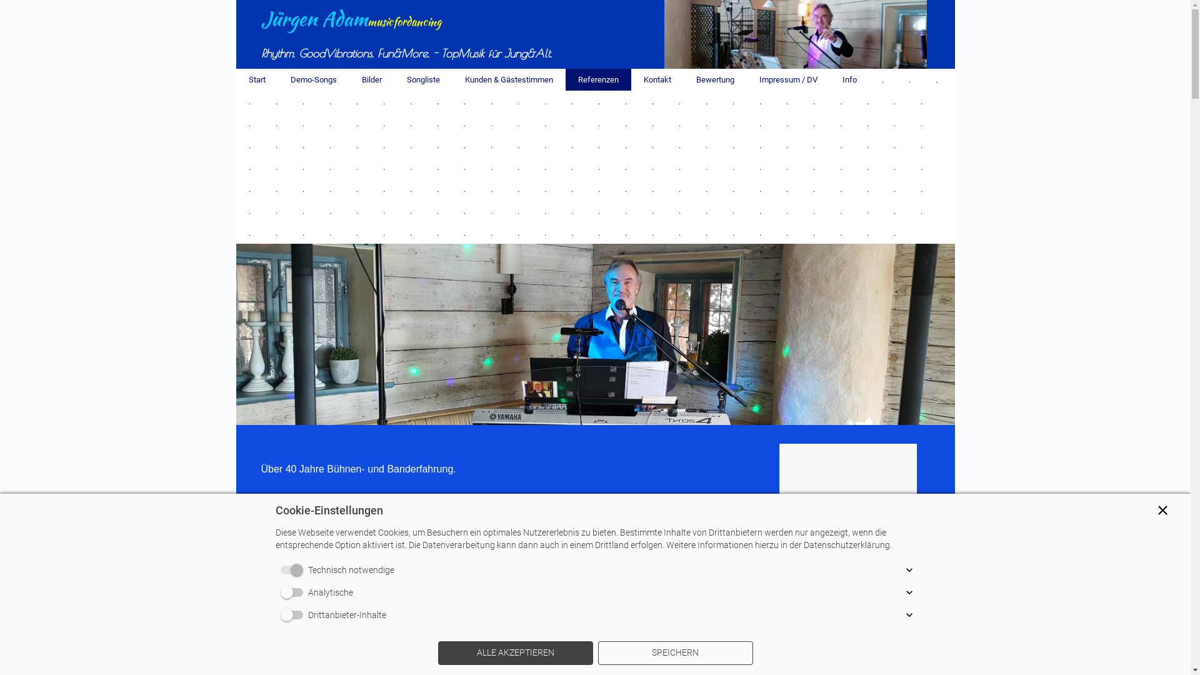 The width and height of the screenshot is (1200, 675). I want to click on ., so click(519, 145).